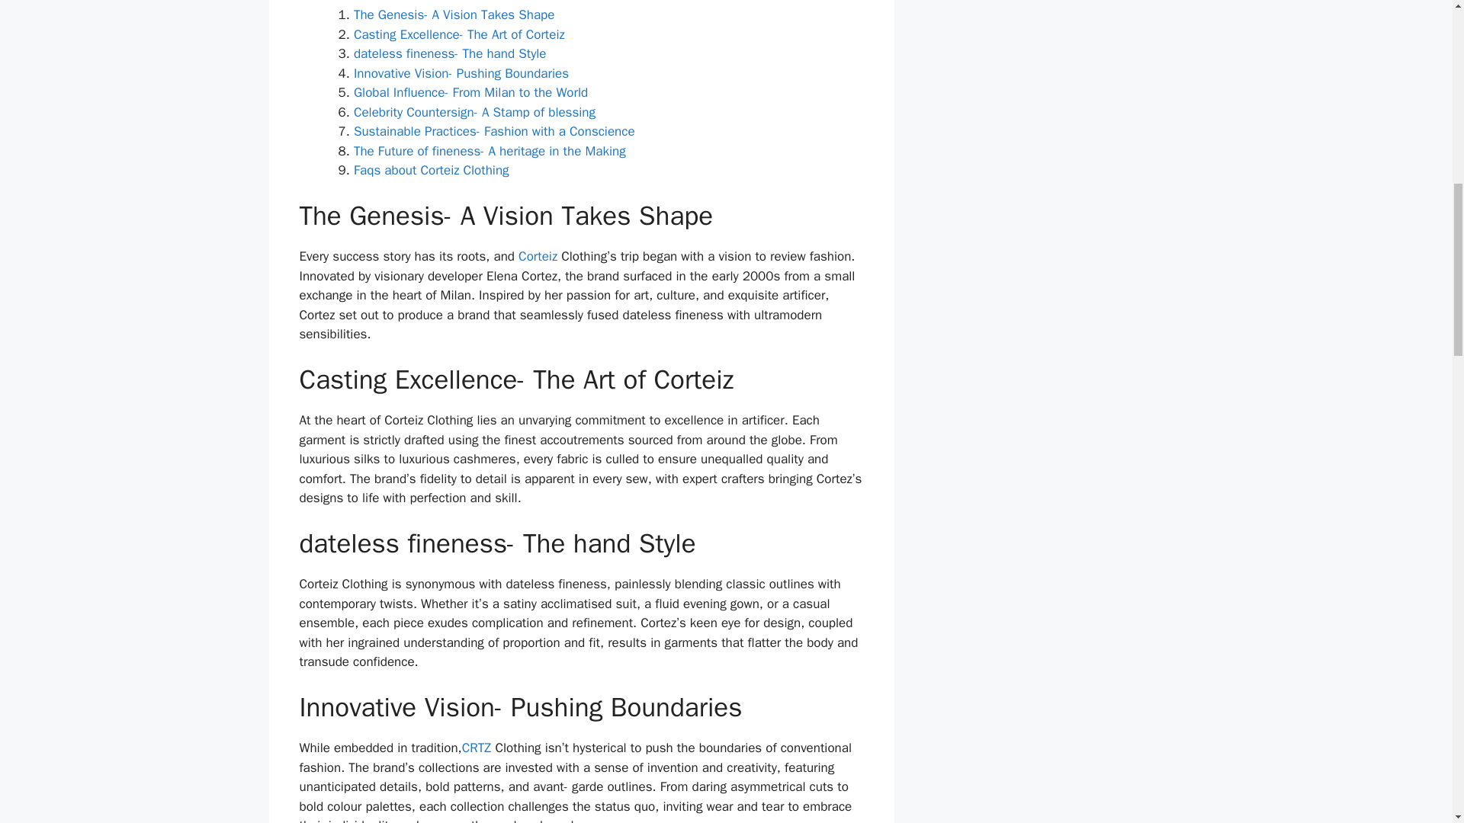 The image size is (1464, 823). I want to click on Casting Excellence- The Art of Corteiz, so click(459, 34).